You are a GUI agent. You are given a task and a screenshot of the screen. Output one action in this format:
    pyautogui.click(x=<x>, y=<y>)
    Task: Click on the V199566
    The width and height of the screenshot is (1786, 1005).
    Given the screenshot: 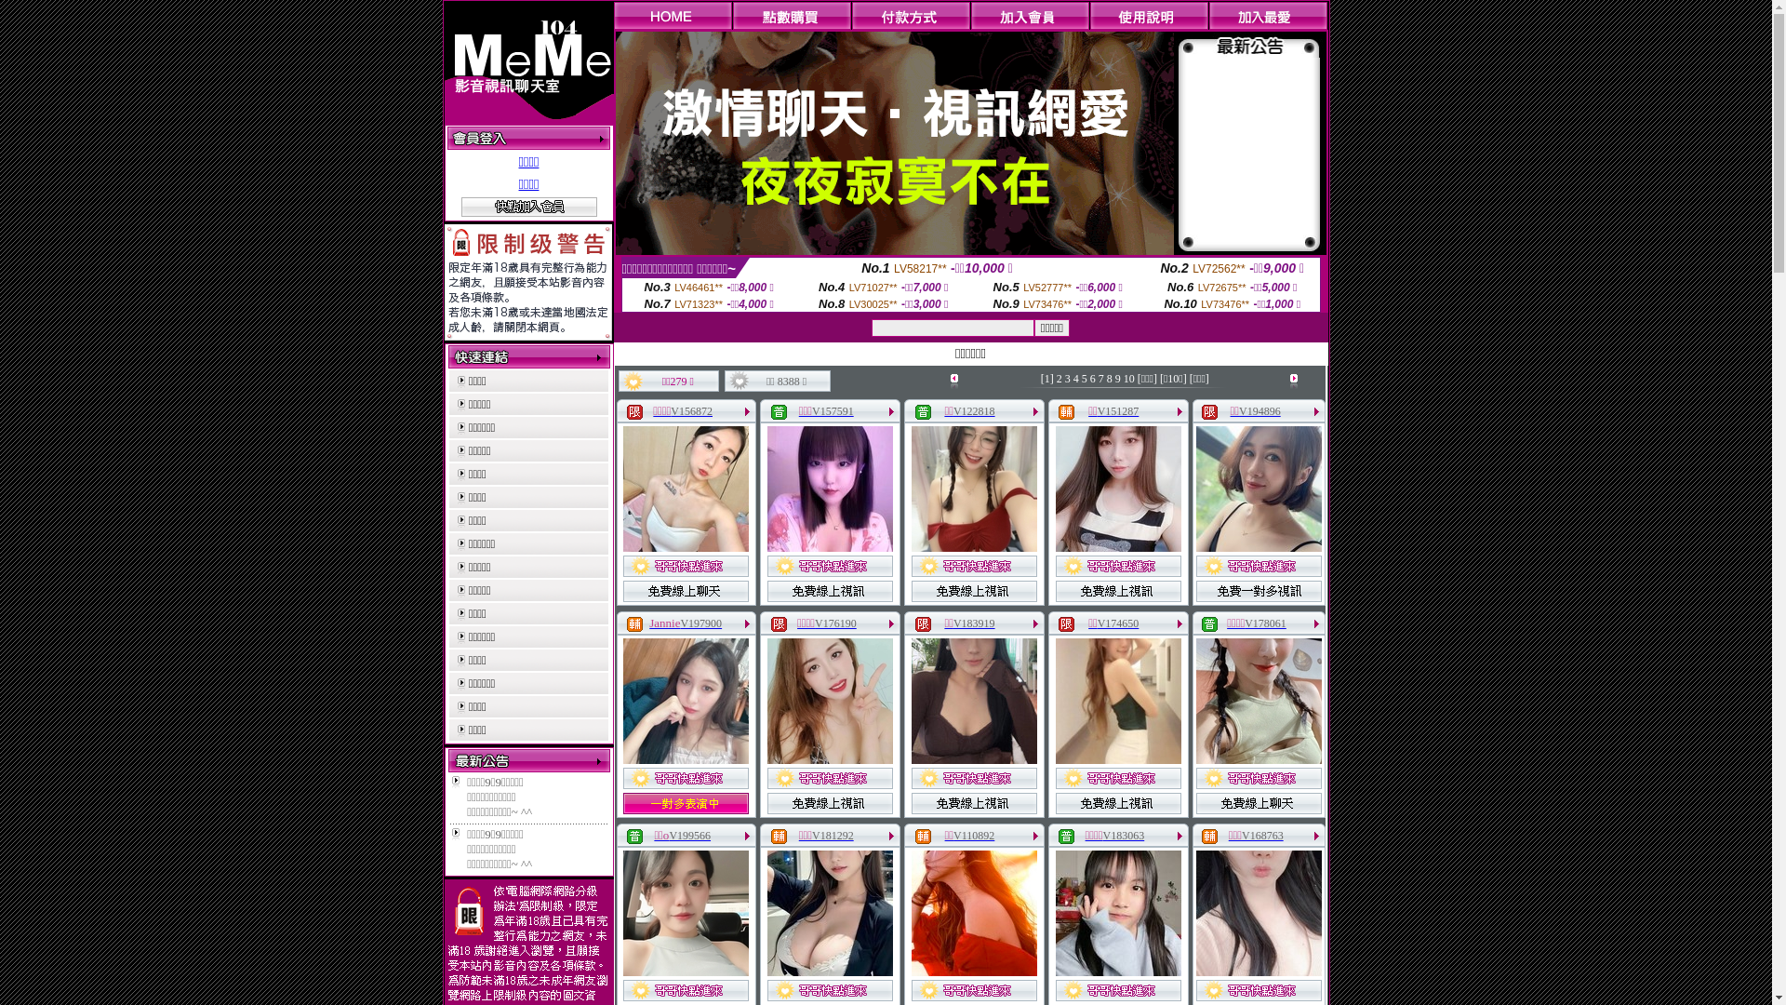 What is the action you would take?
    pyautogui.click(x=690, y=836)
    